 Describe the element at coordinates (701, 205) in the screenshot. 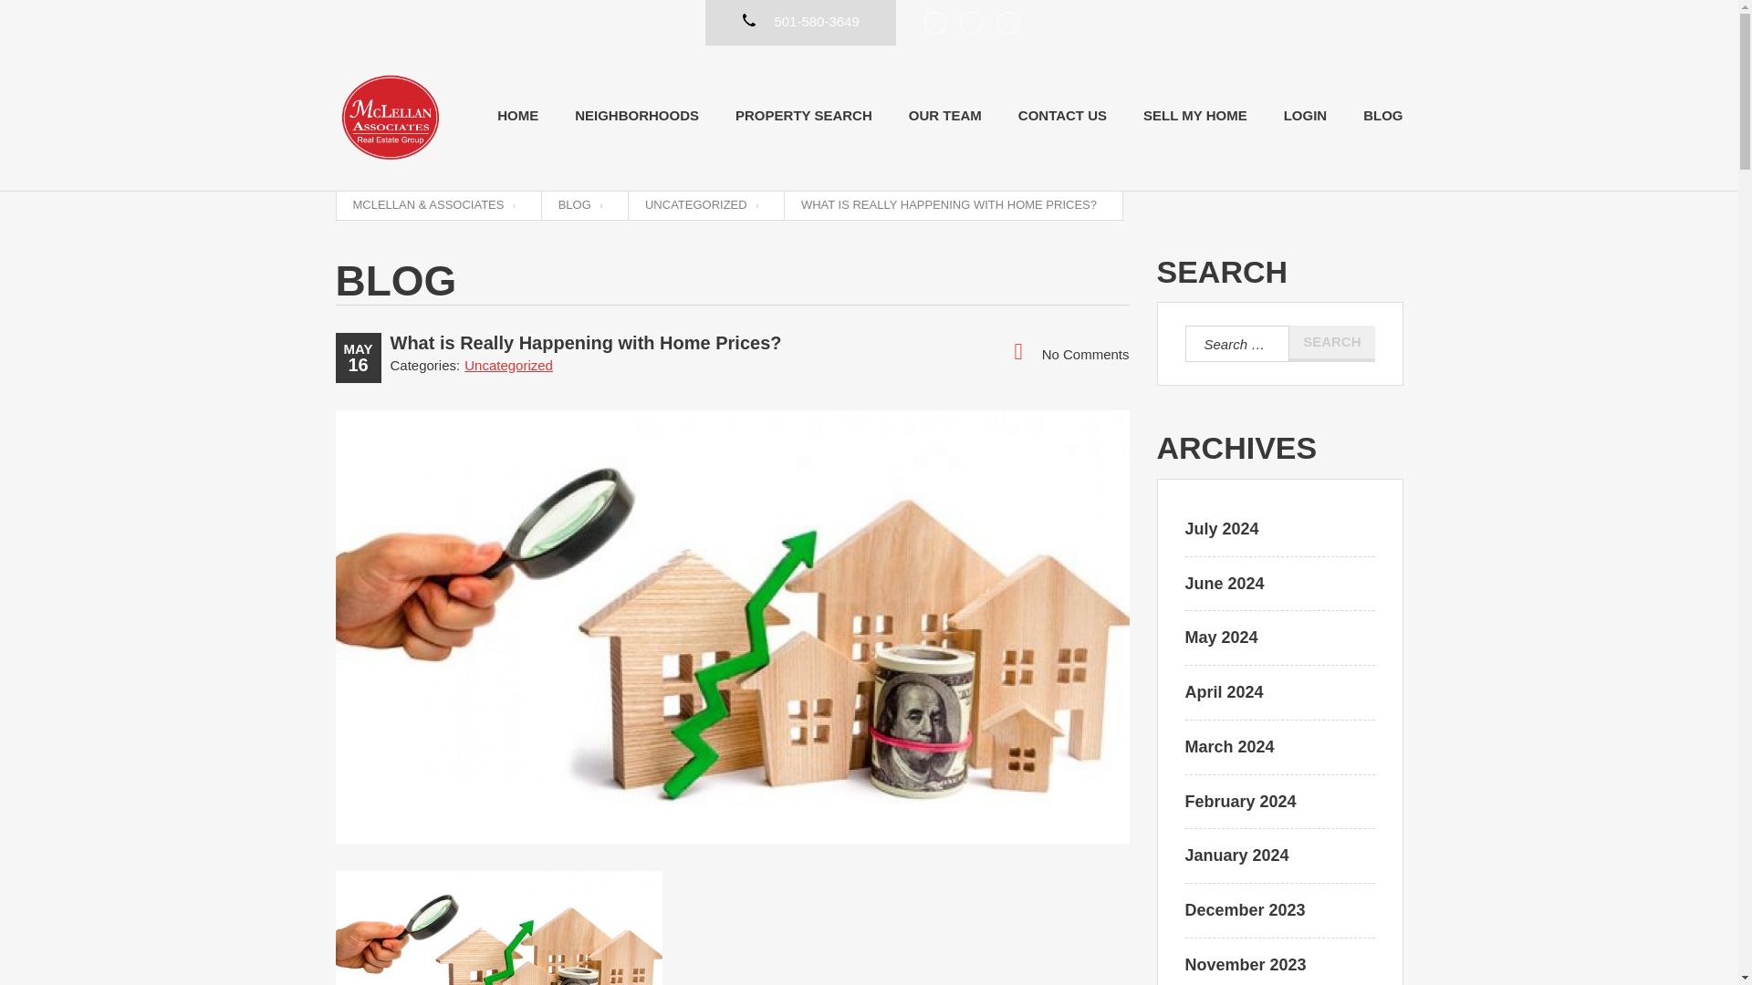

I see `Go to the Uncategorized Category archives.` at that location.